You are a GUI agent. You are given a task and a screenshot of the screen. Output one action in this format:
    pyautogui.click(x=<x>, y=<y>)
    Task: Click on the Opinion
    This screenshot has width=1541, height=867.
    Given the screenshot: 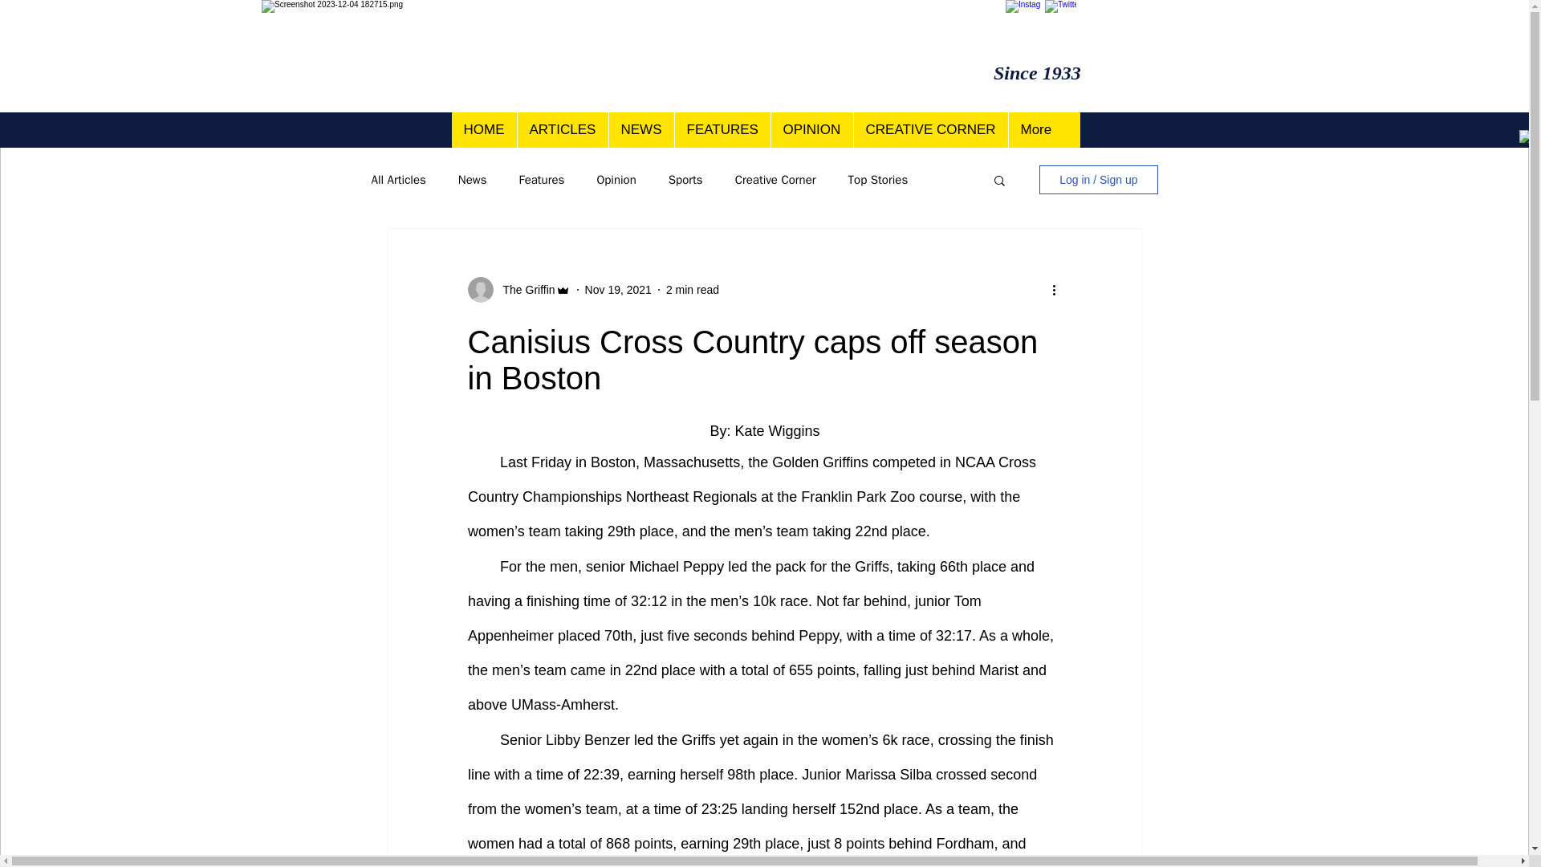 What is the action you would take?
    pyautogui.click(x=616, y=179)
    